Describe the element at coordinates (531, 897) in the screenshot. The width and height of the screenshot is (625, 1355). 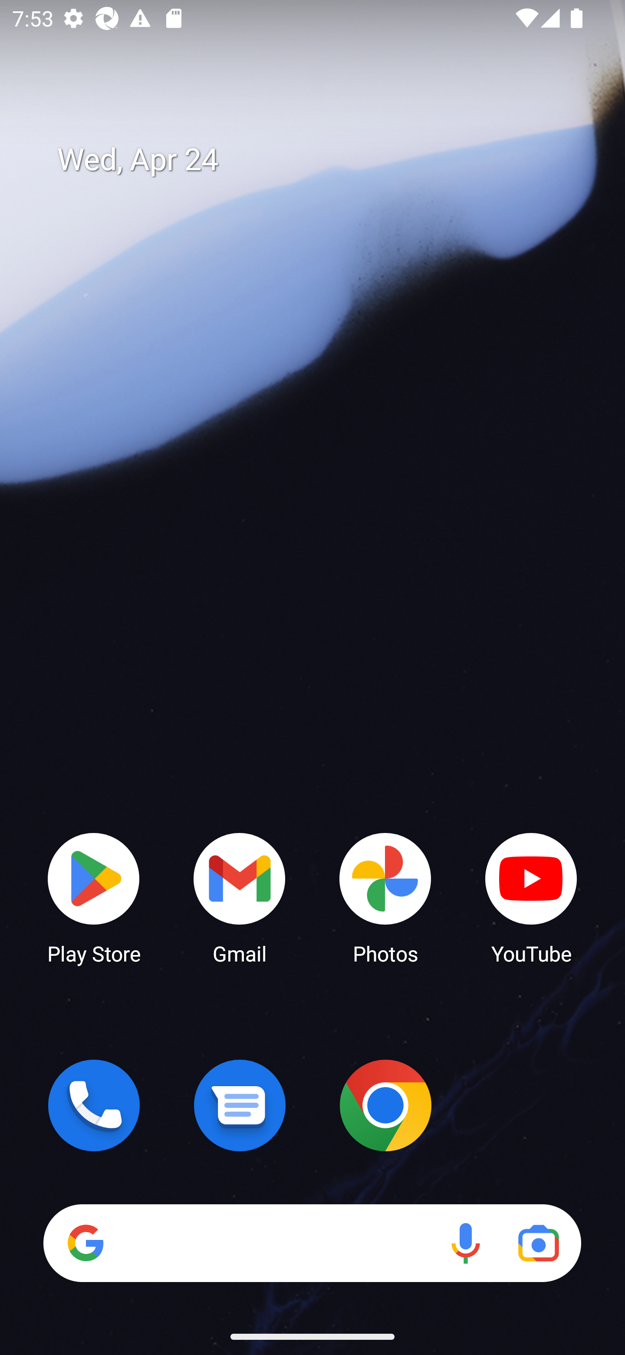
I see `YouTube` at that location.